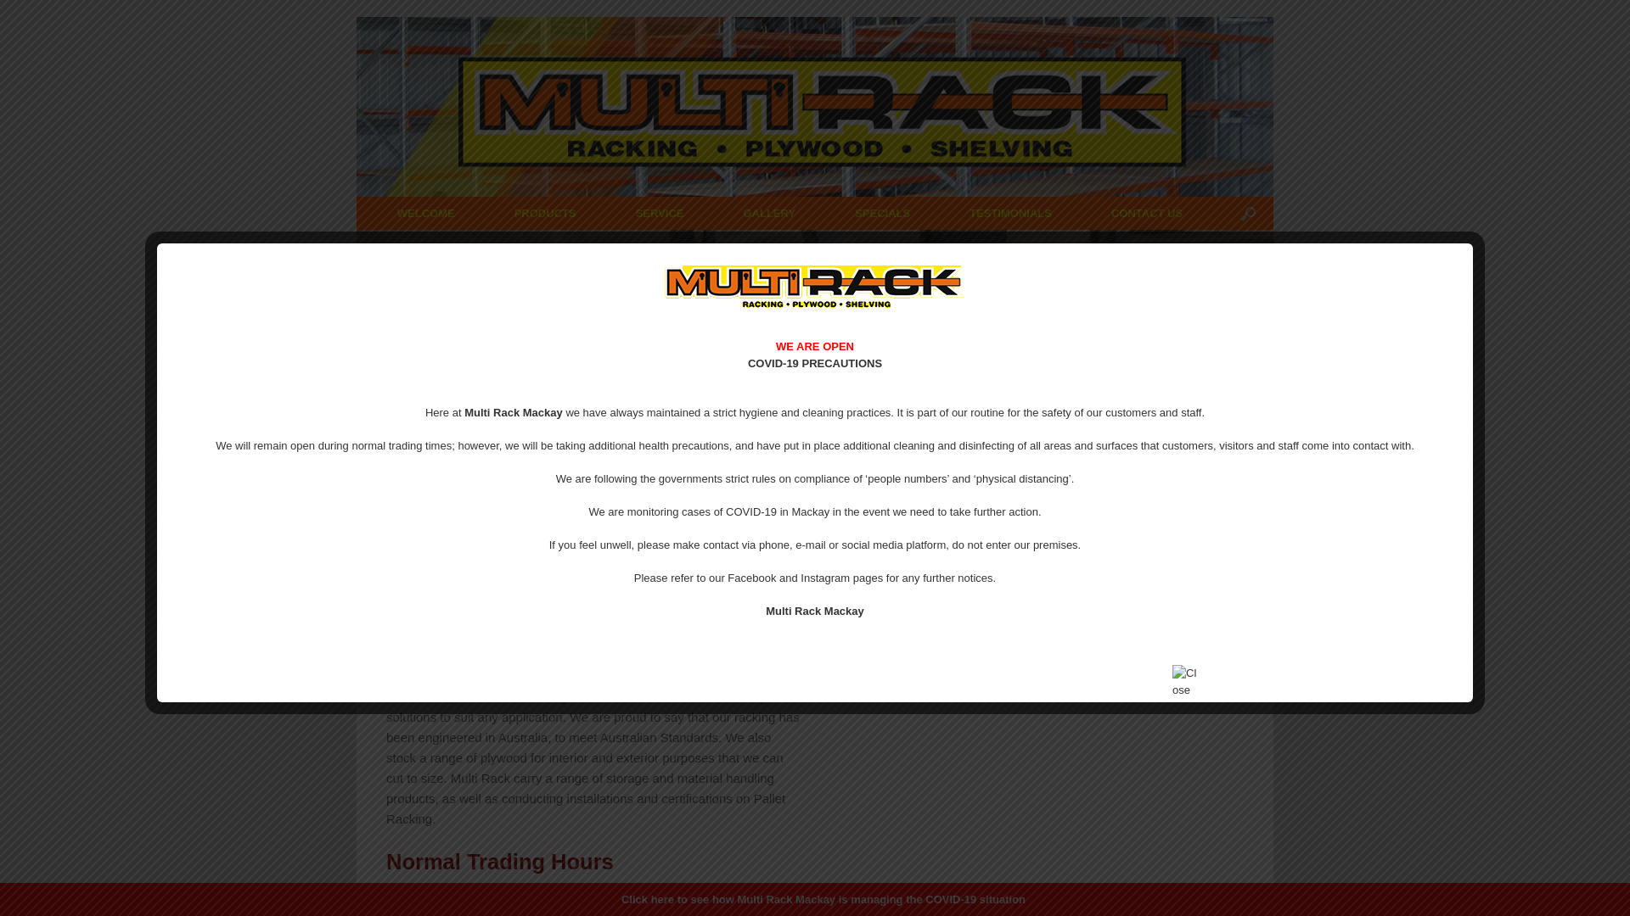 The image size is (1630, 916). What do you see at coordinates (1147, 214) in the screenshot?
I see `CONTACT US` at bounding box center [1147, 214].